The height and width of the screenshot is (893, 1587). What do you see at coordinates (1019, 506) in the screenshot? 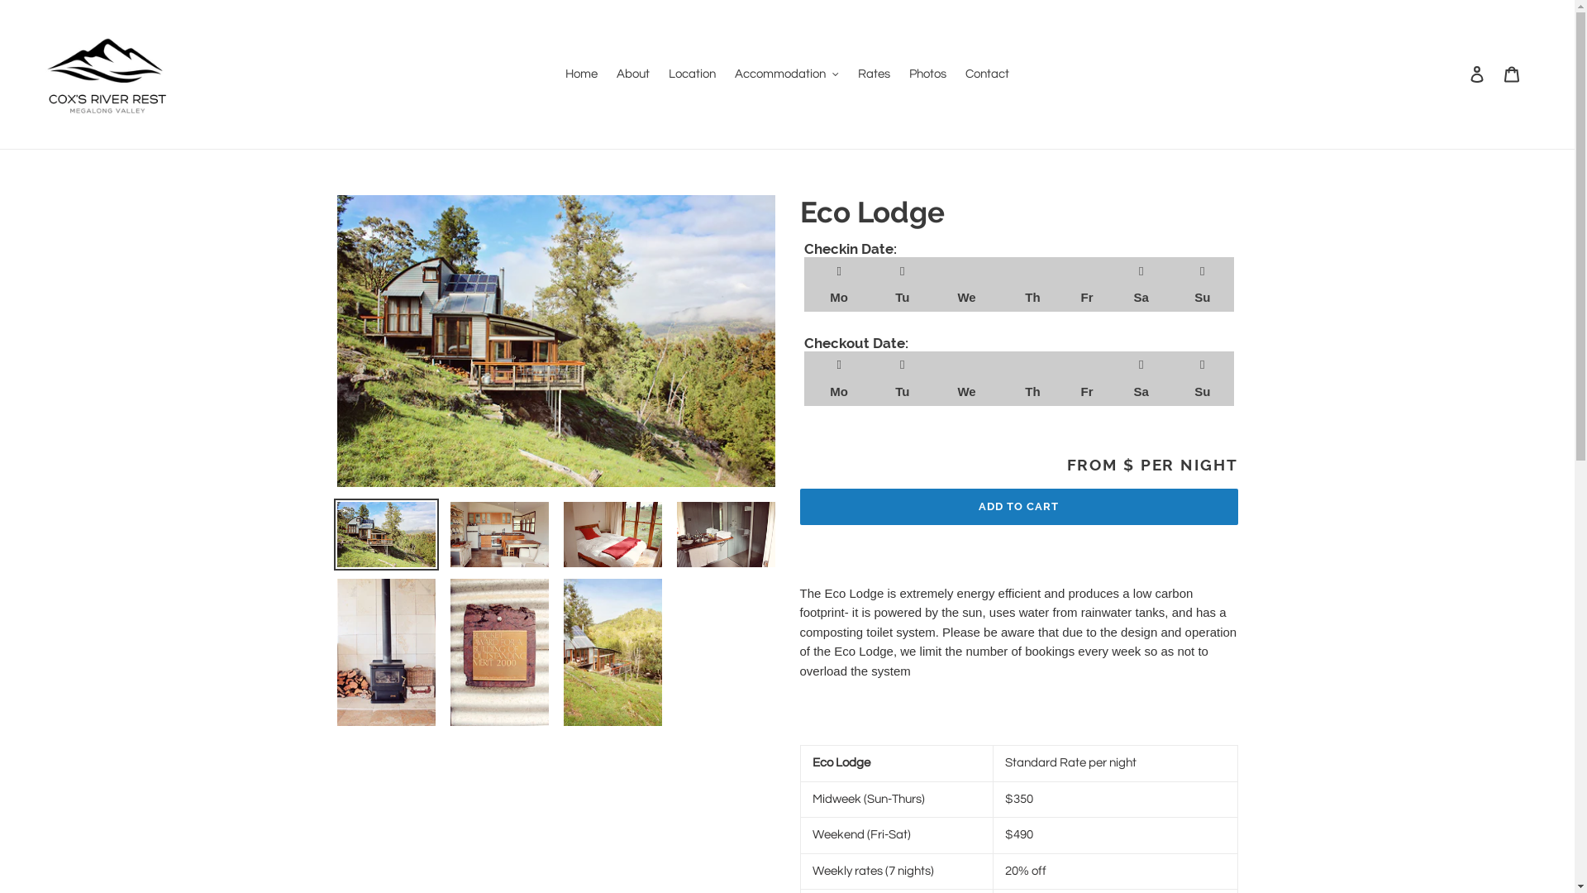
I see `ADD TO CART` at bounding box center [1019, 506].